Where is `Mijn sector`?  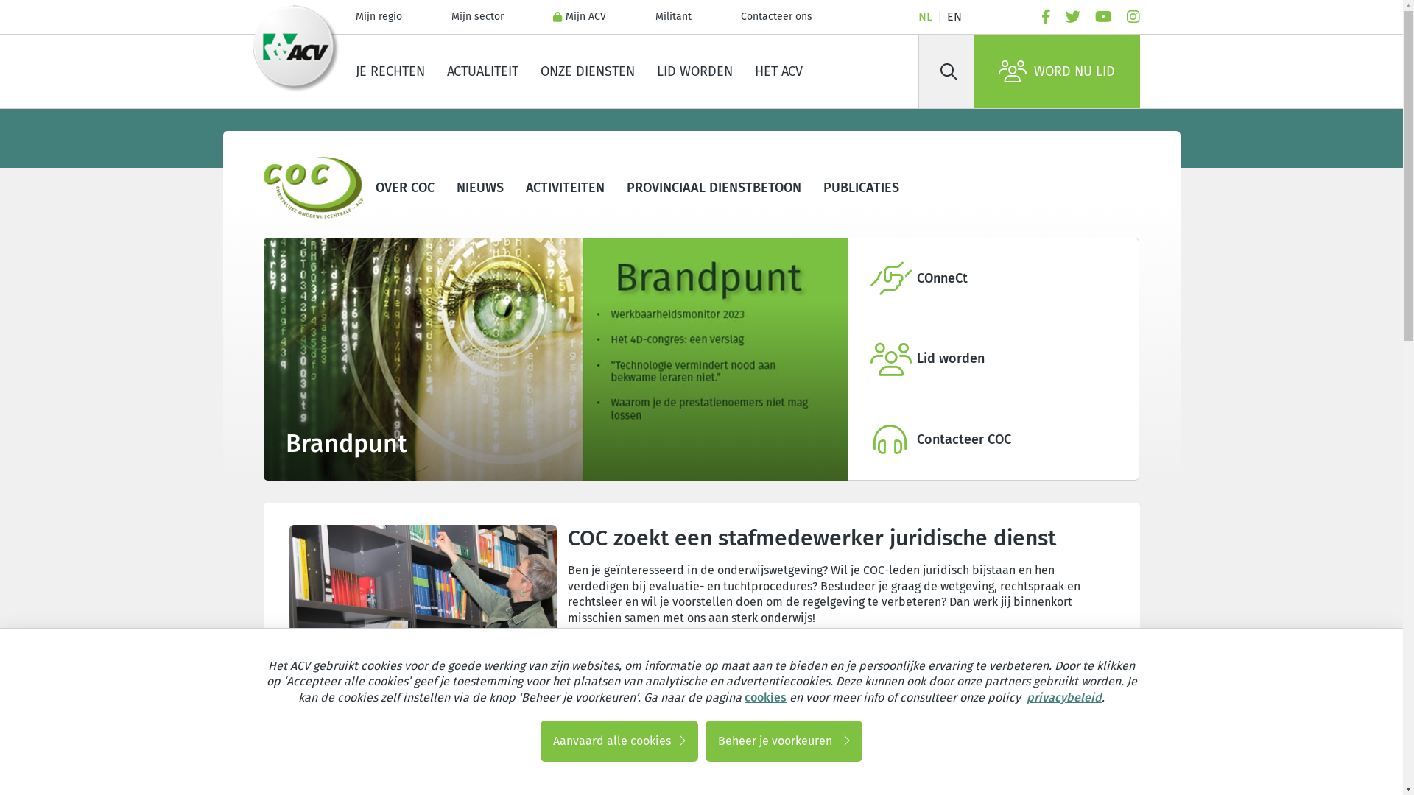 Mijn sector is located at coordinates (477, 17).